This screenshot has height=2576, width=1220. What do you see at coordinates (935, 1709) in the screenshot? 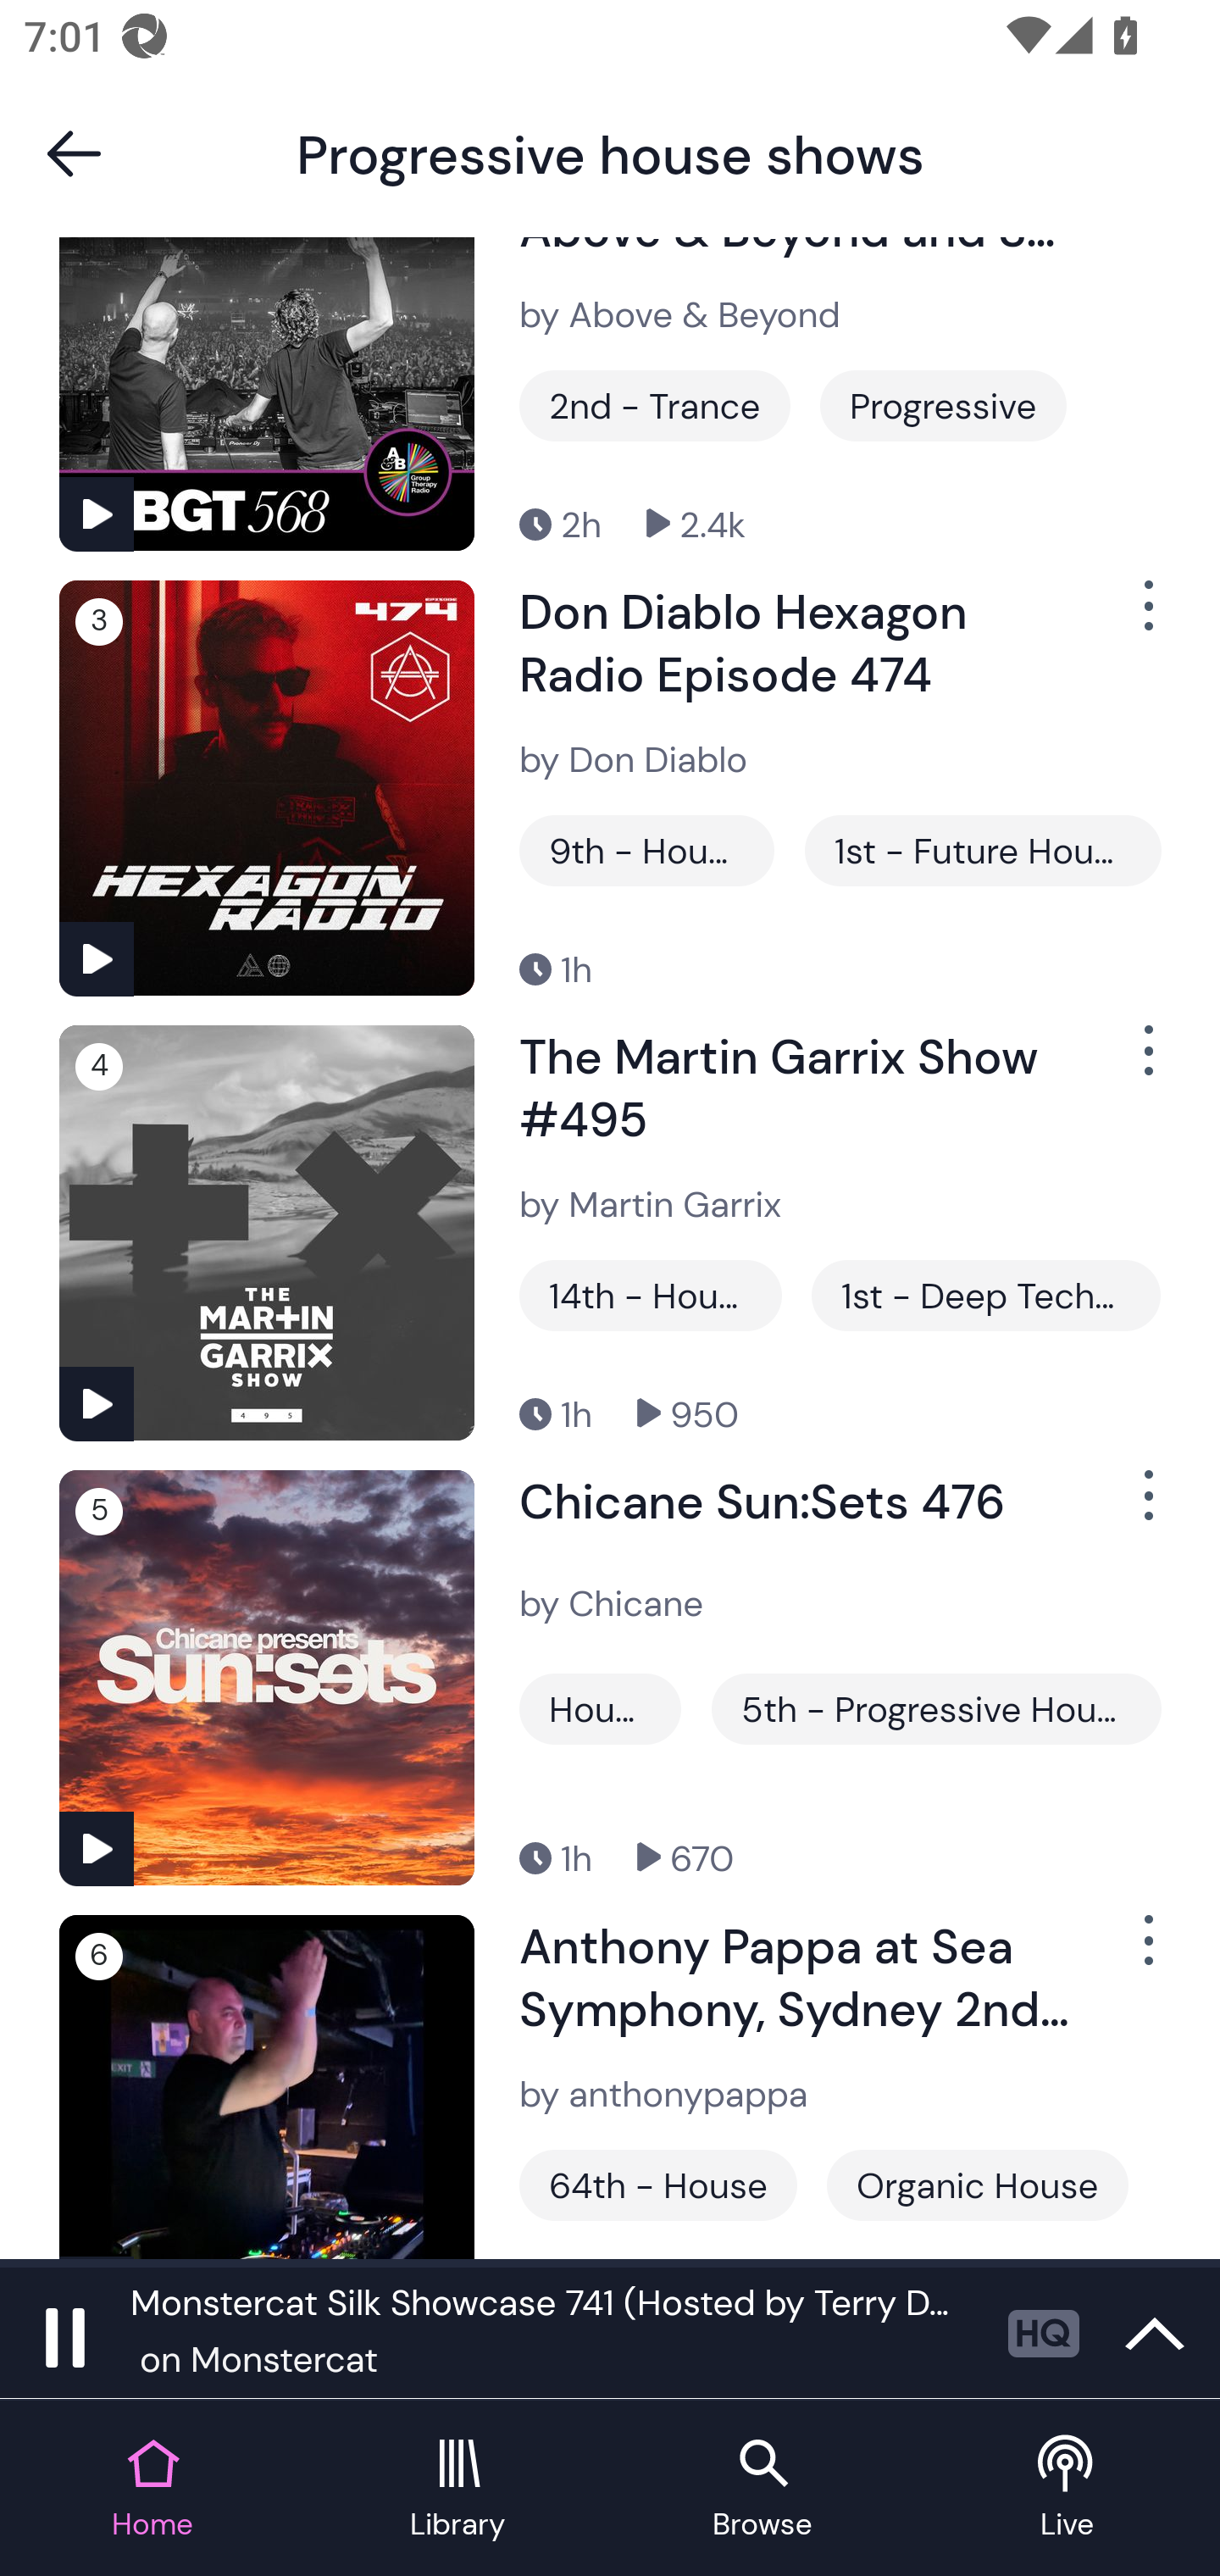
I see `5th - Progressive House` at bounding box center [935, 1709].